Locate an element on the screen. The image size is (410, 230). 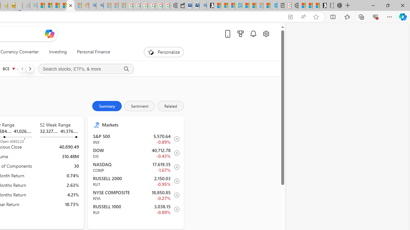
Search stocks, ETFs, & more is located at coordinates (86, 69).